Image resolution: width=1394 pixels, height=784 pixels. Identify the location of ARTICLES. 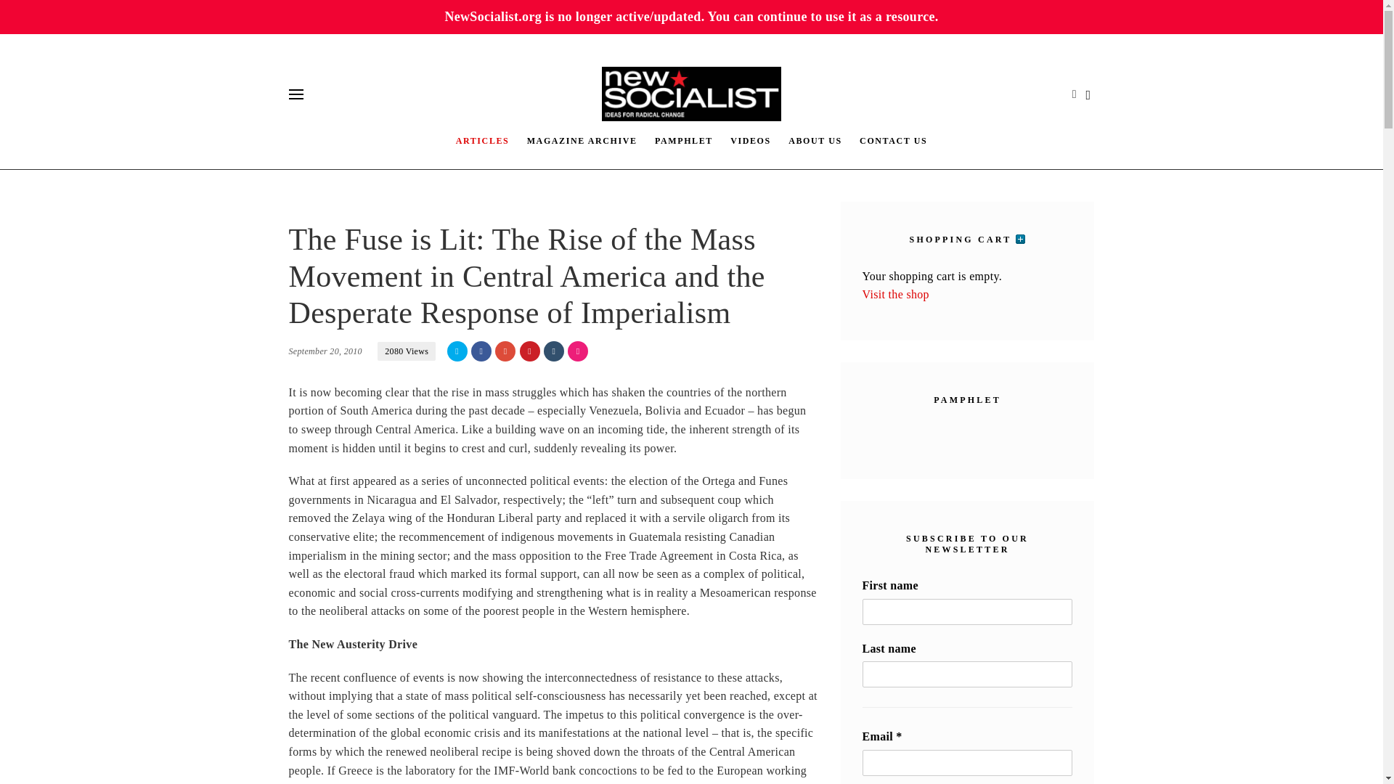
(483, 139).